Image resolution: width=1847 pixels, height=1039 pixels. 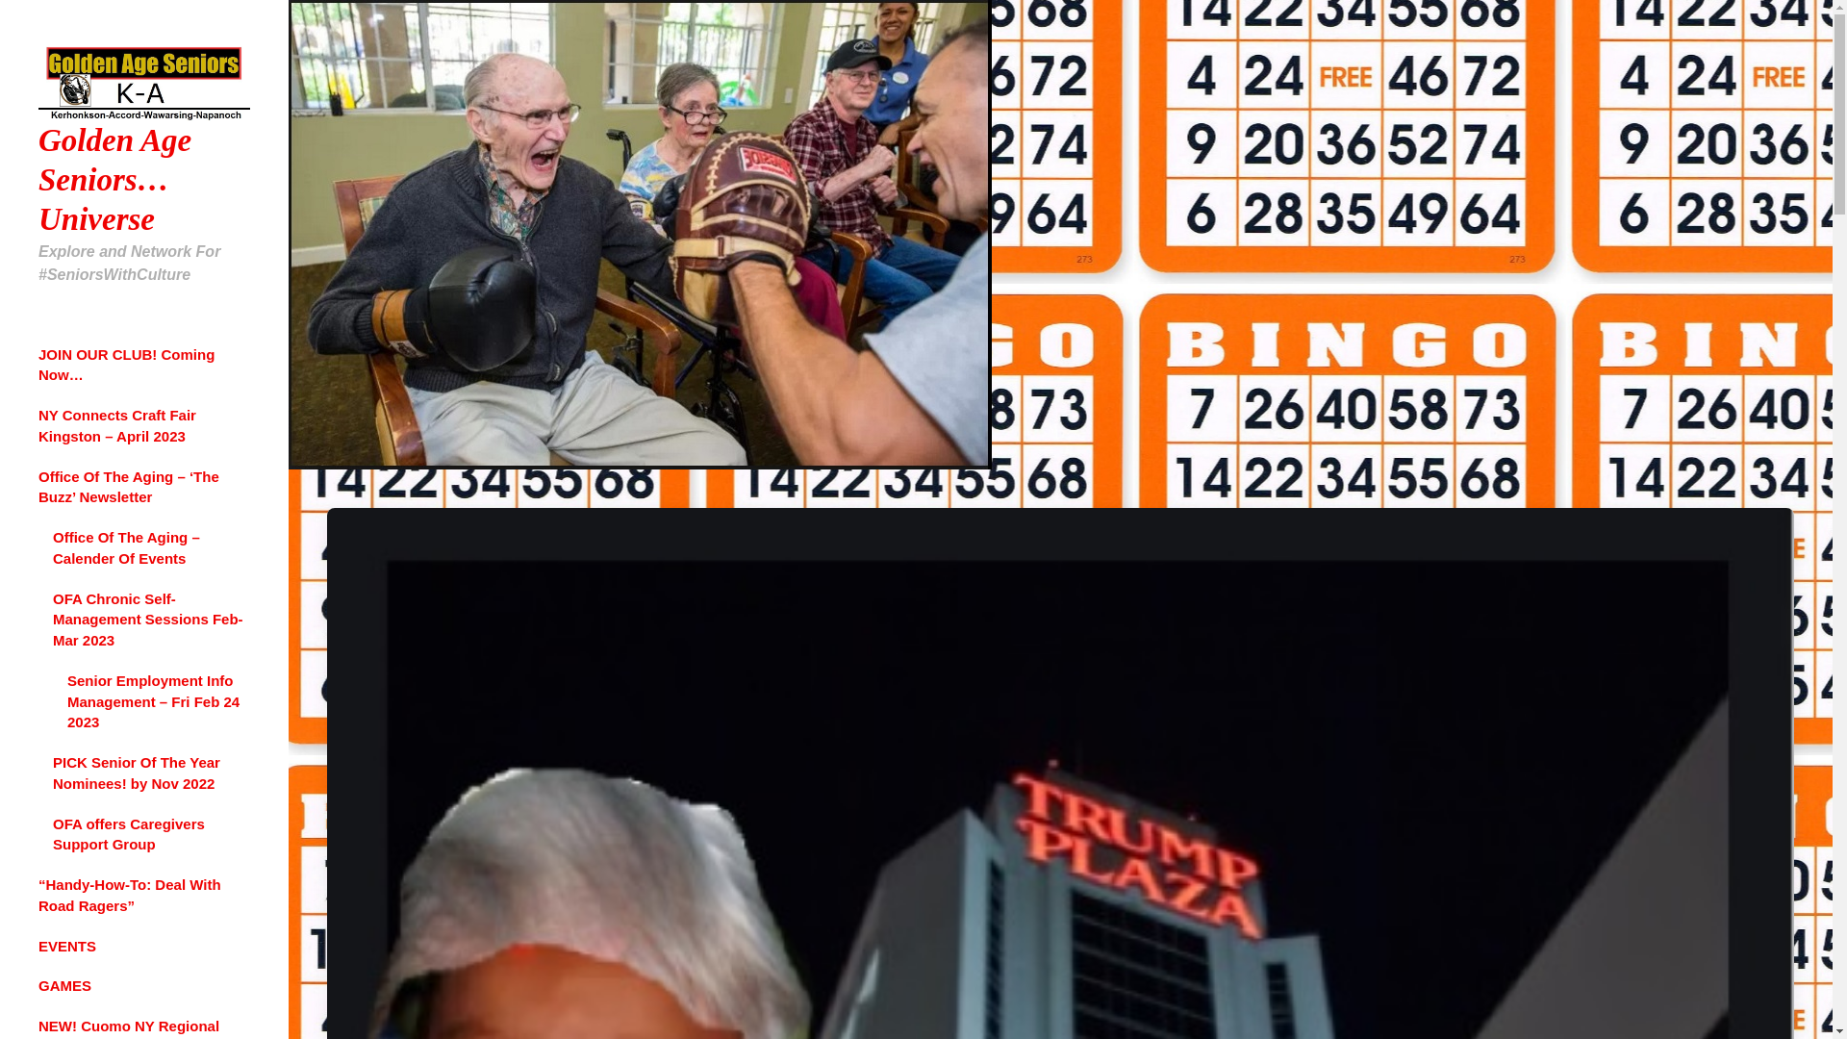 I want to click on GAMES, so click(x=64, y=985).